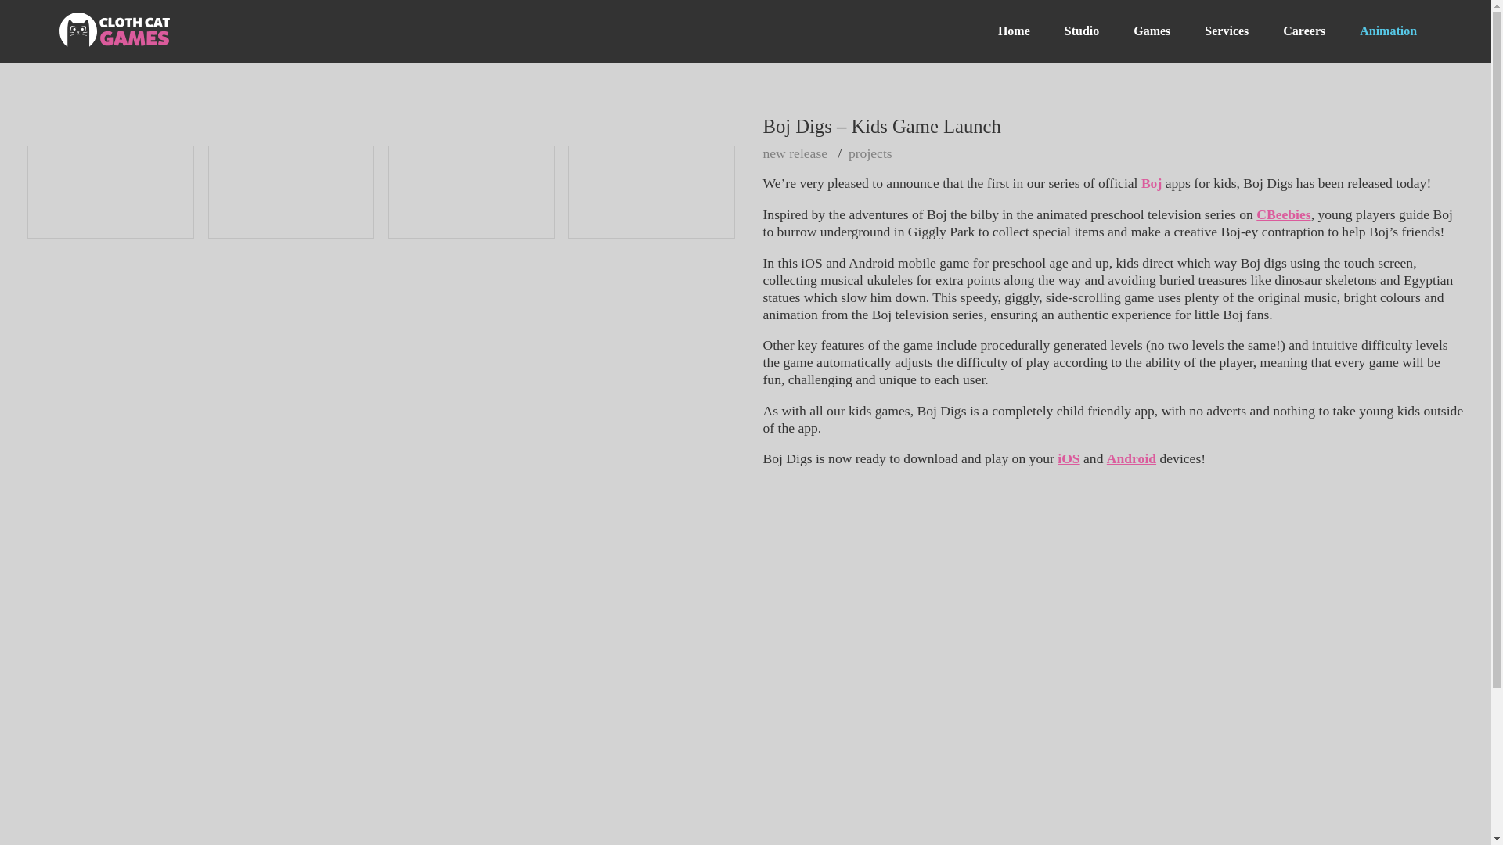 The height and width of the screenshot is (845, 1503). I want to click on Games, so click(1152, 31).